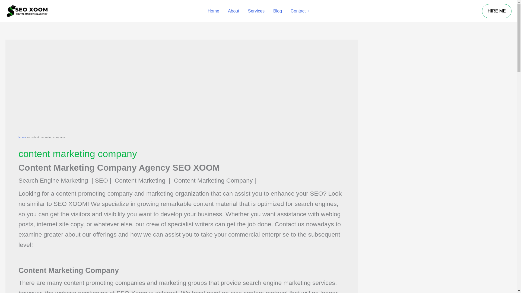 This screenshot has height=293, width=521. I want to click on Contact, so click(300, 11).